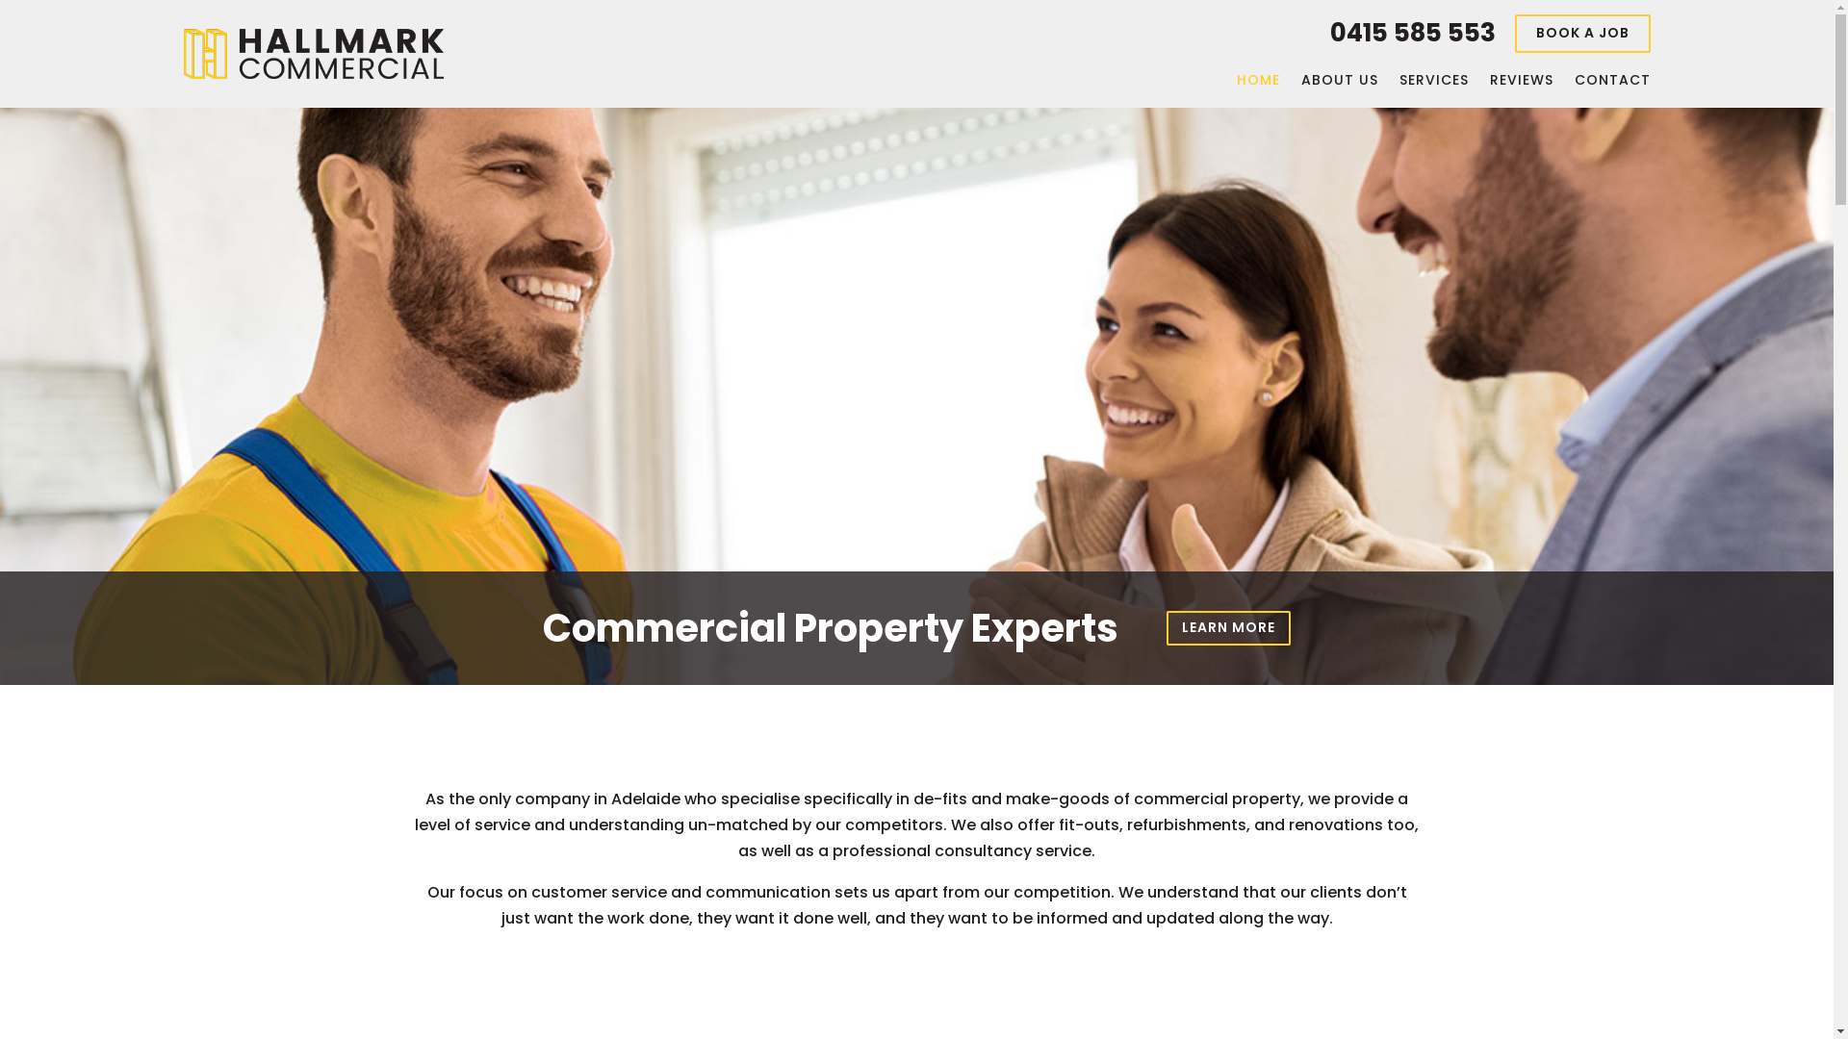 This screenshot has height=1039, width=1848. What do you see at coordinates (1413, 33) in the screenshot?
I see `0415 585 553` at bounding box center [1413, 33].